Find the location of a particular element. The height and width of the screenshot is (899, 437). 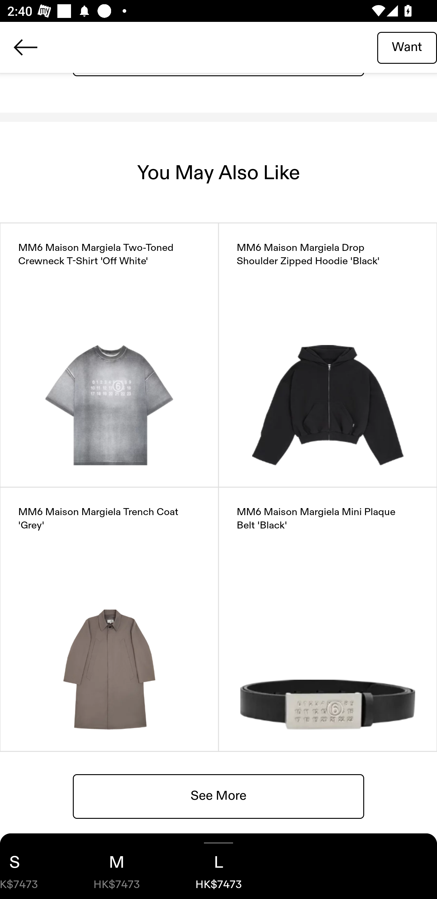

See More is located at coordinates (218, 796).